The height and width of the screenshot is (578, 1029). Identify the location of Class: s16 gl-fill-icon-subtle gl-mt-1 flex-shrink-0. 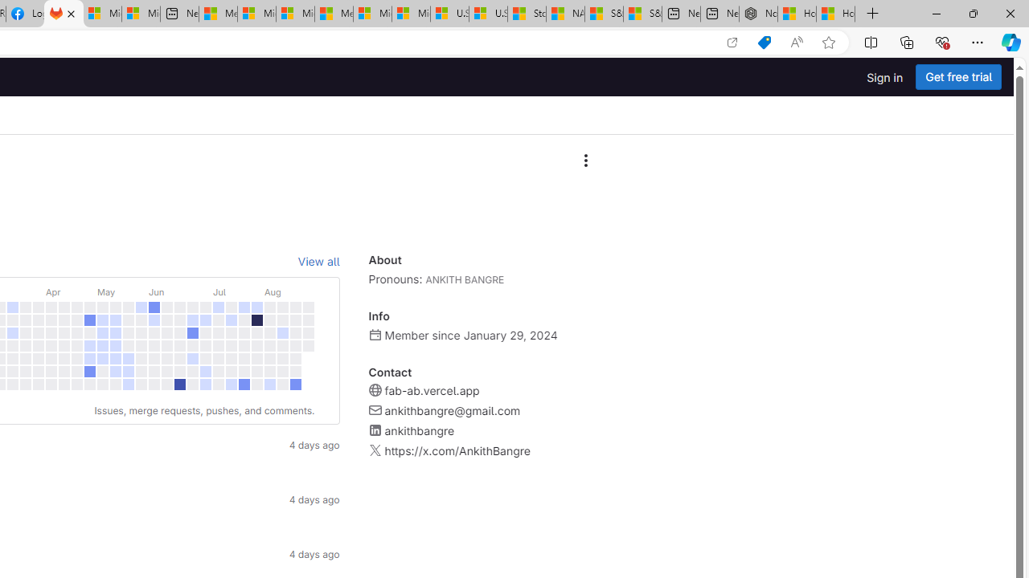
(375, 450).